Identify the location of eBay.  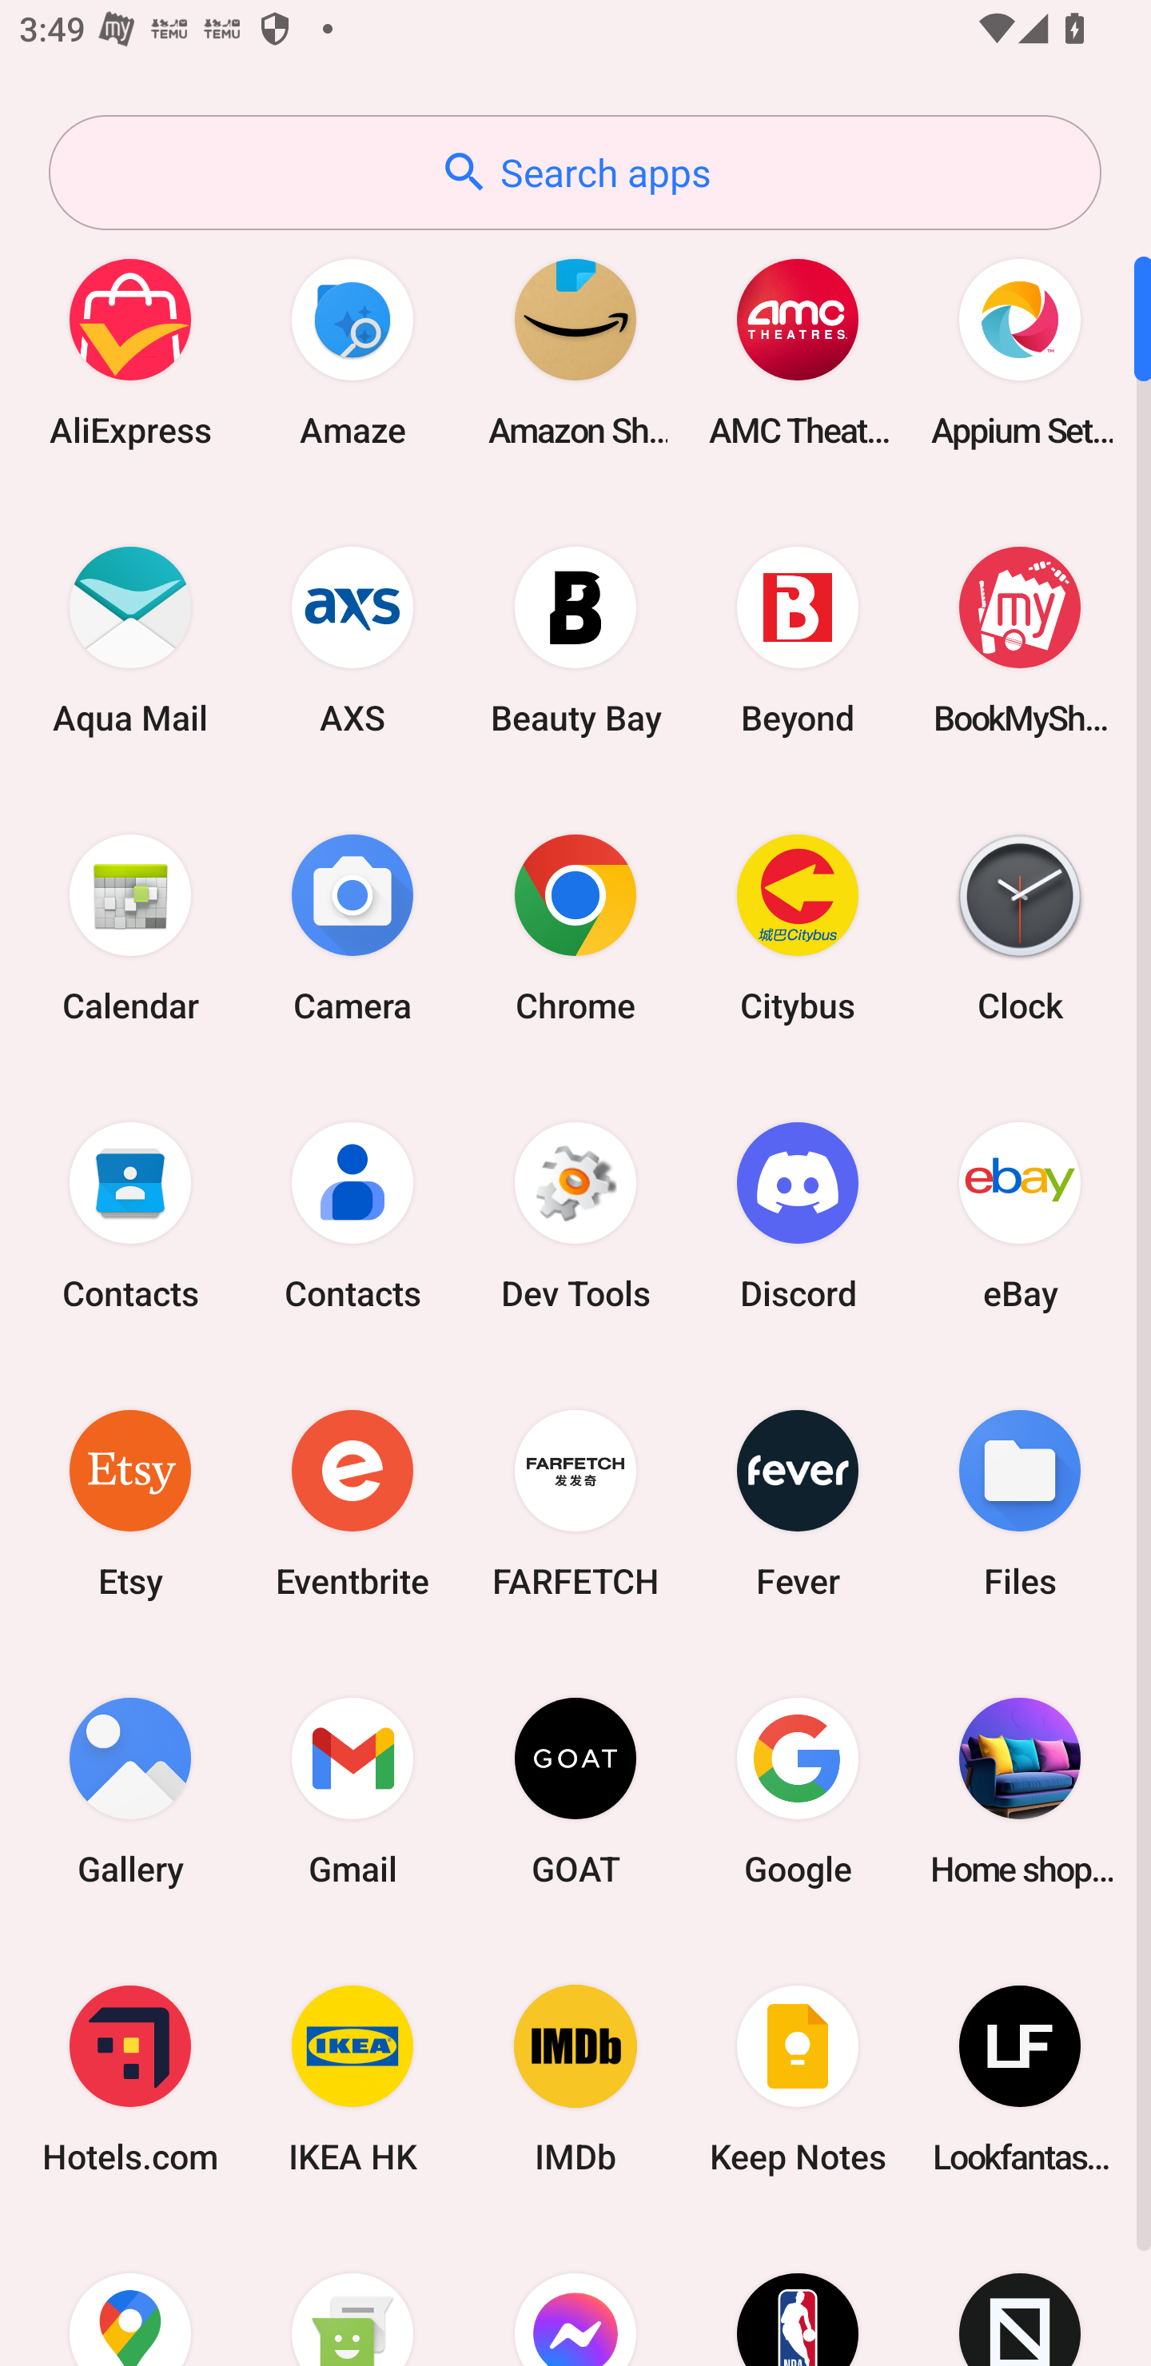
(1020, 1215).